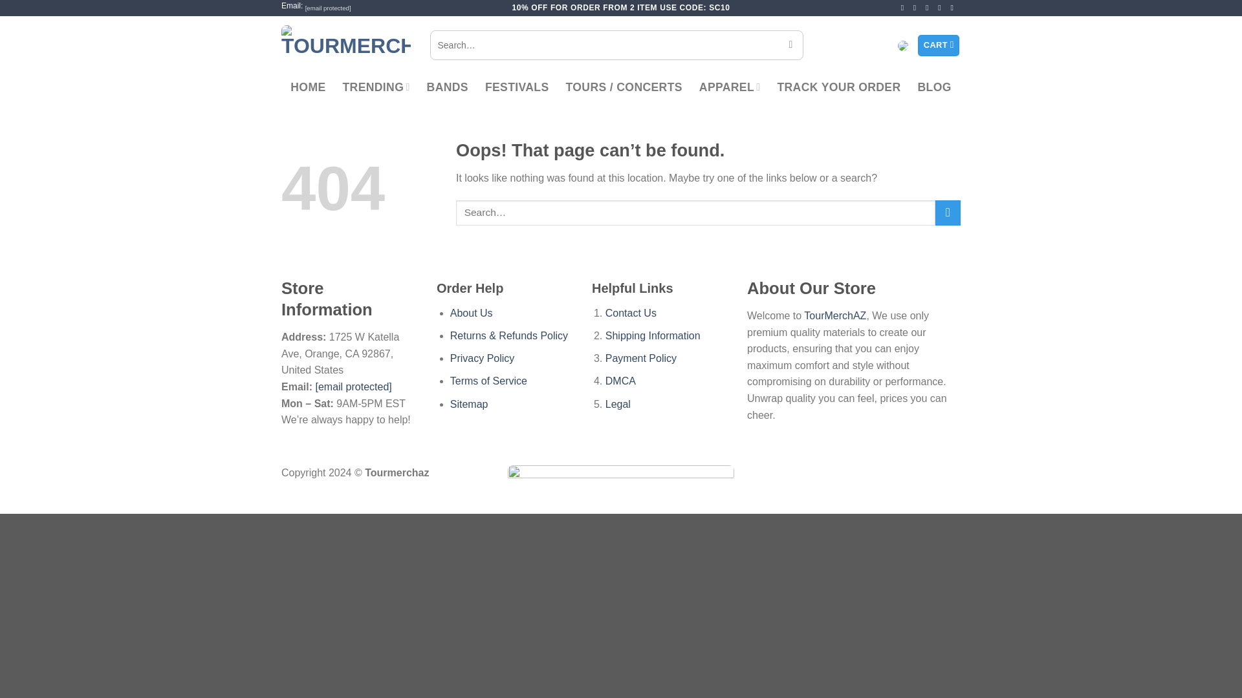 The image size is (1242, 698). What do you see at coordinates (938, 45) in the screenshot?
I see `CART` at bounding box center [938, 45].